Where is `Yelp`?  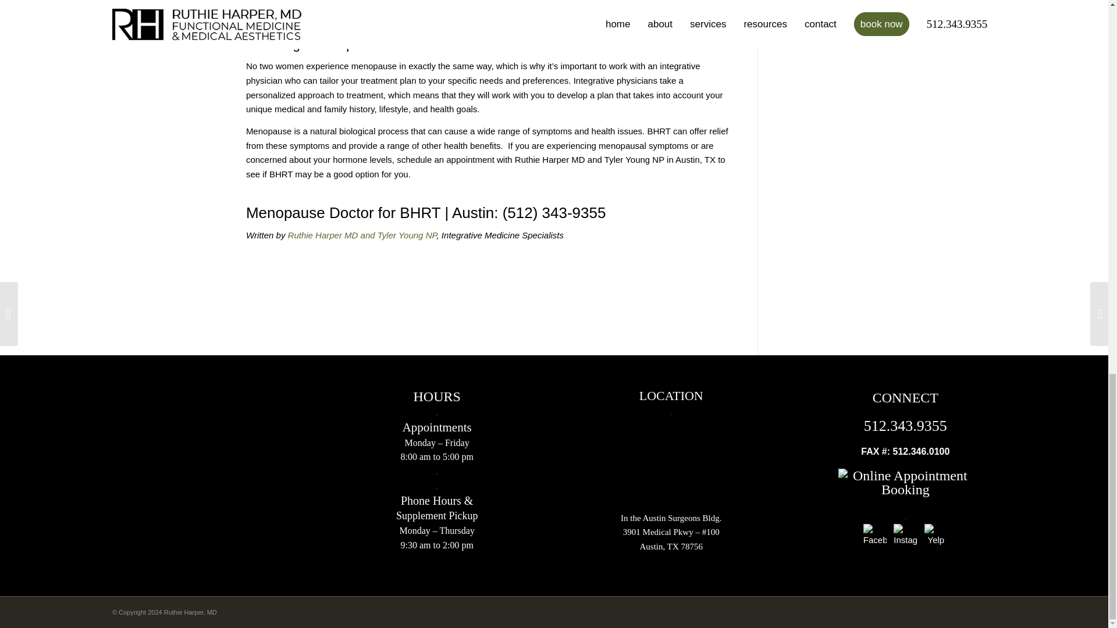
Yelp is located at coordinates (935, 540).